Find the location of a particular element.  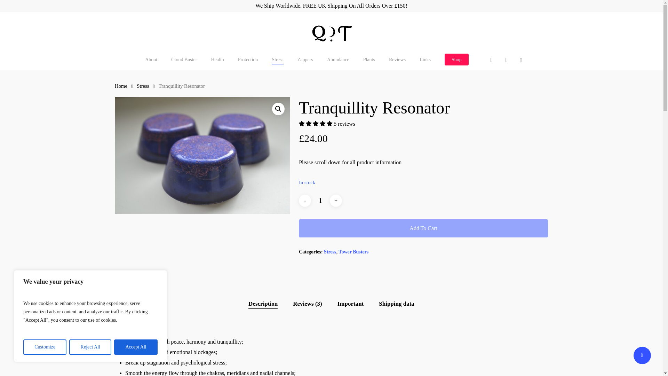

1 is located at coordinates (320, 201).